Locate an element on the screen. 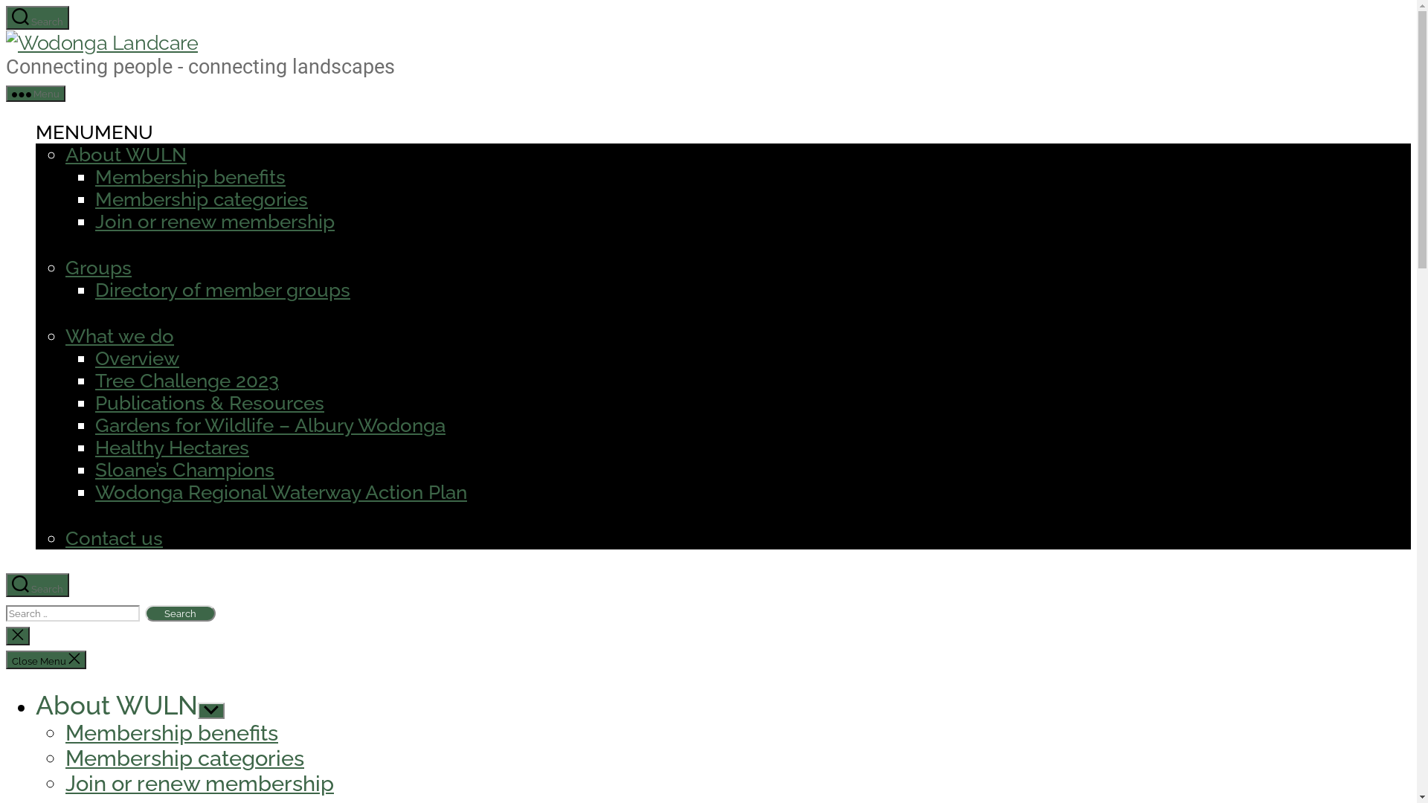 Image resolution: width=1428 pixels, height=803 pixels. Groups is located at coordinates (98, 268).